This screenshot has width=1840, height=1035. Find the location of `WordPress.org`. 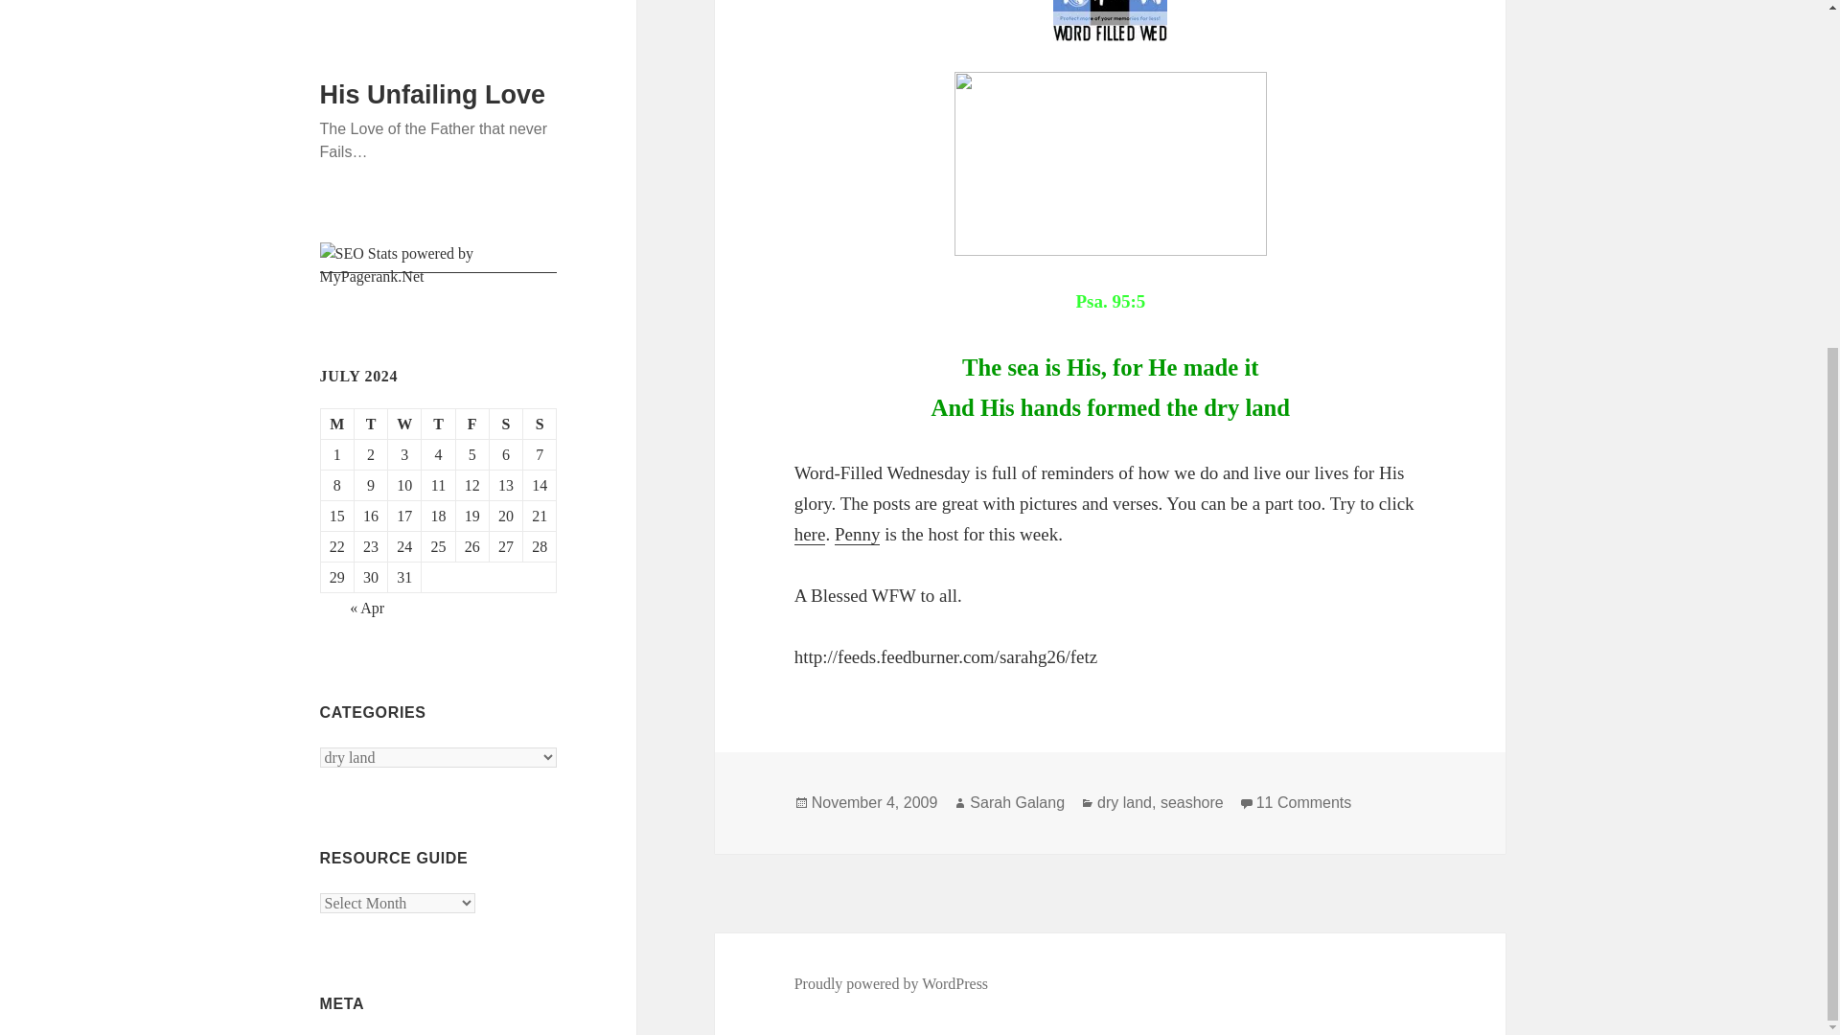

WordPress.org is located at coordinates (385, 845).